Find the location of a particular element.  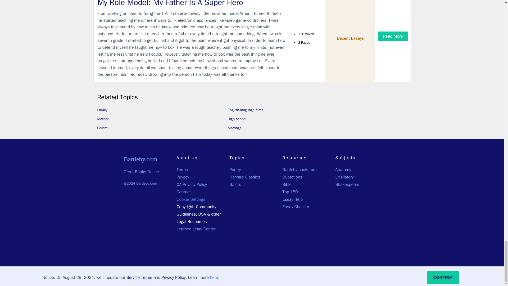

English-language films is located at coordinates (245, 110).